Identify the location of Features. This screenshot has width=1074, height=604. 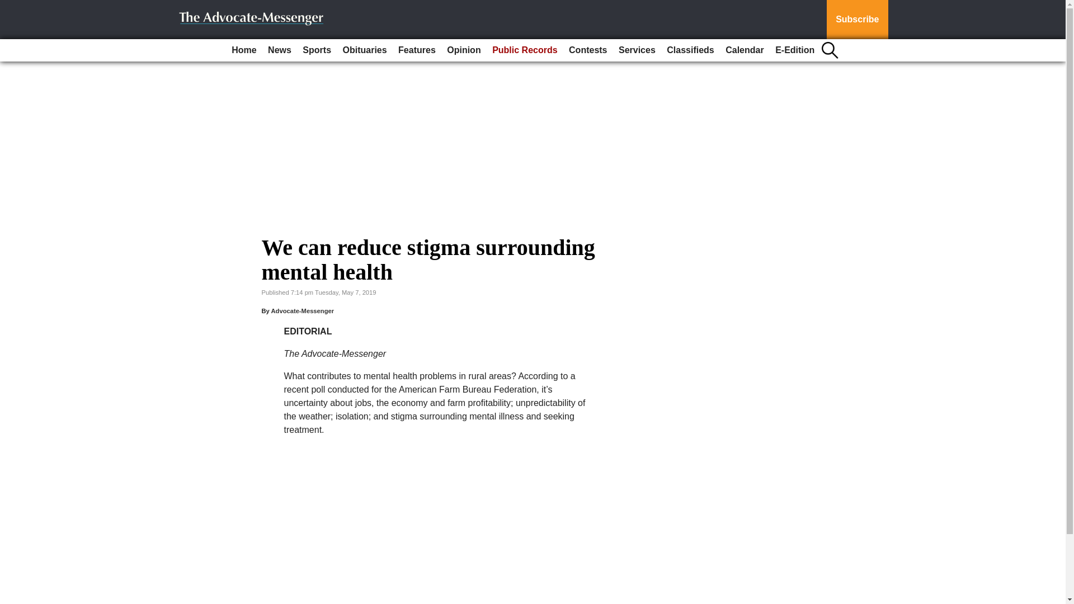
(417, 50).